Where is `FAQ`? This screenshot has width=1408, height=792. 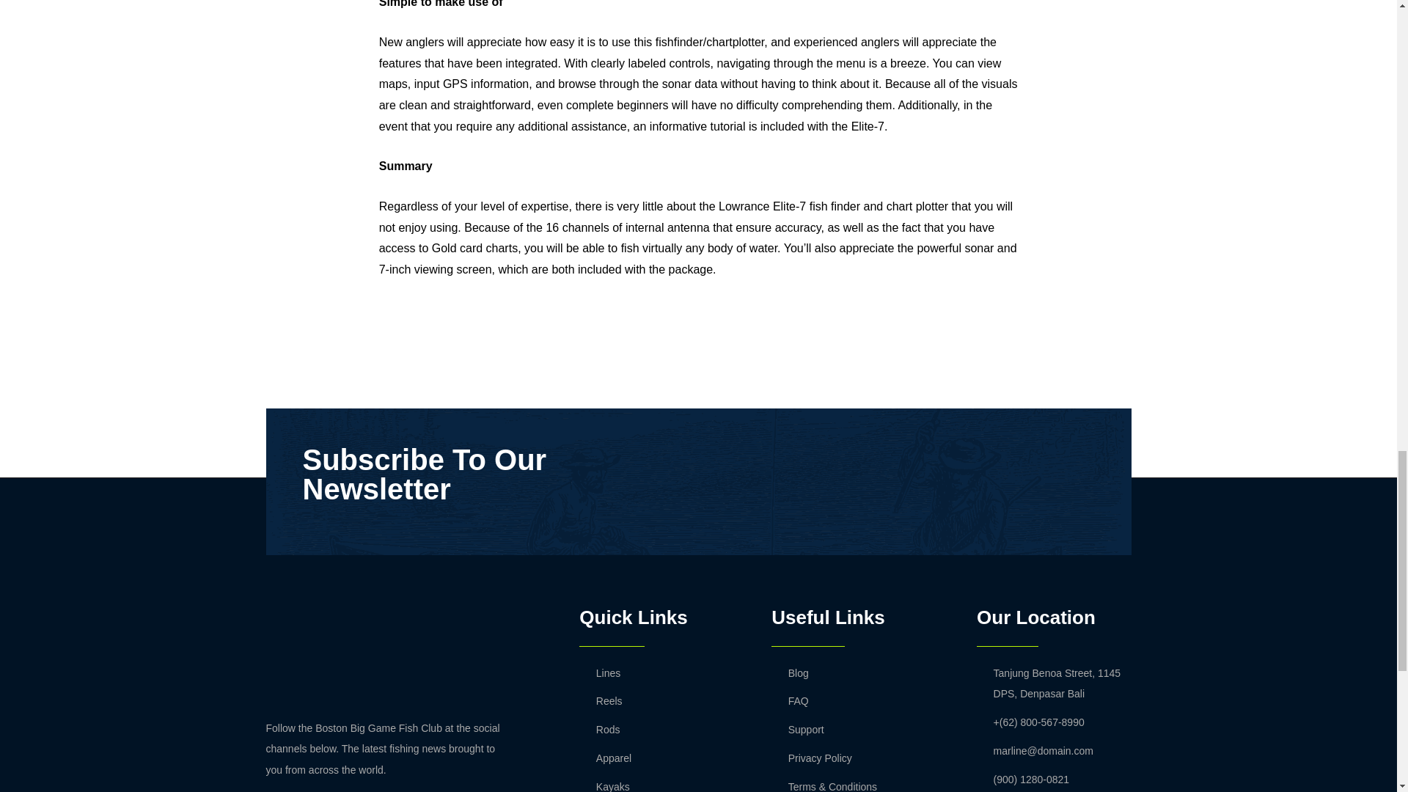 FAQ is located at coordinates (862, 701).